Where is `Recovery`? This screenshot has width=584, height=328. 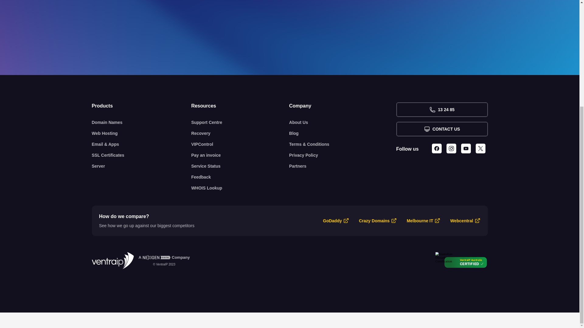 Recovery is located at coordinates (240, 133).